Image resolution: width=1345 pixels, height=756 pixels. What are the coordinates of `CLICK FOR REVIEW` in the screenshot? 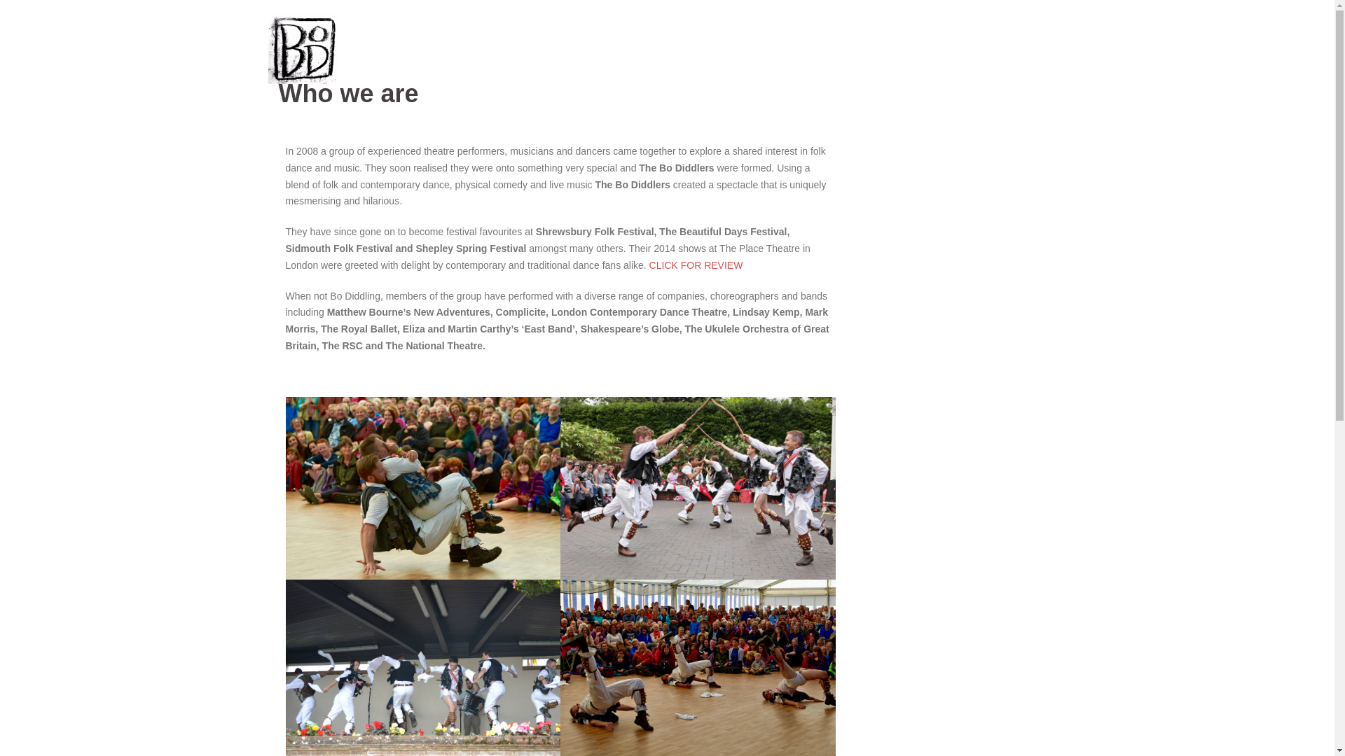 It's located at (696, 265).